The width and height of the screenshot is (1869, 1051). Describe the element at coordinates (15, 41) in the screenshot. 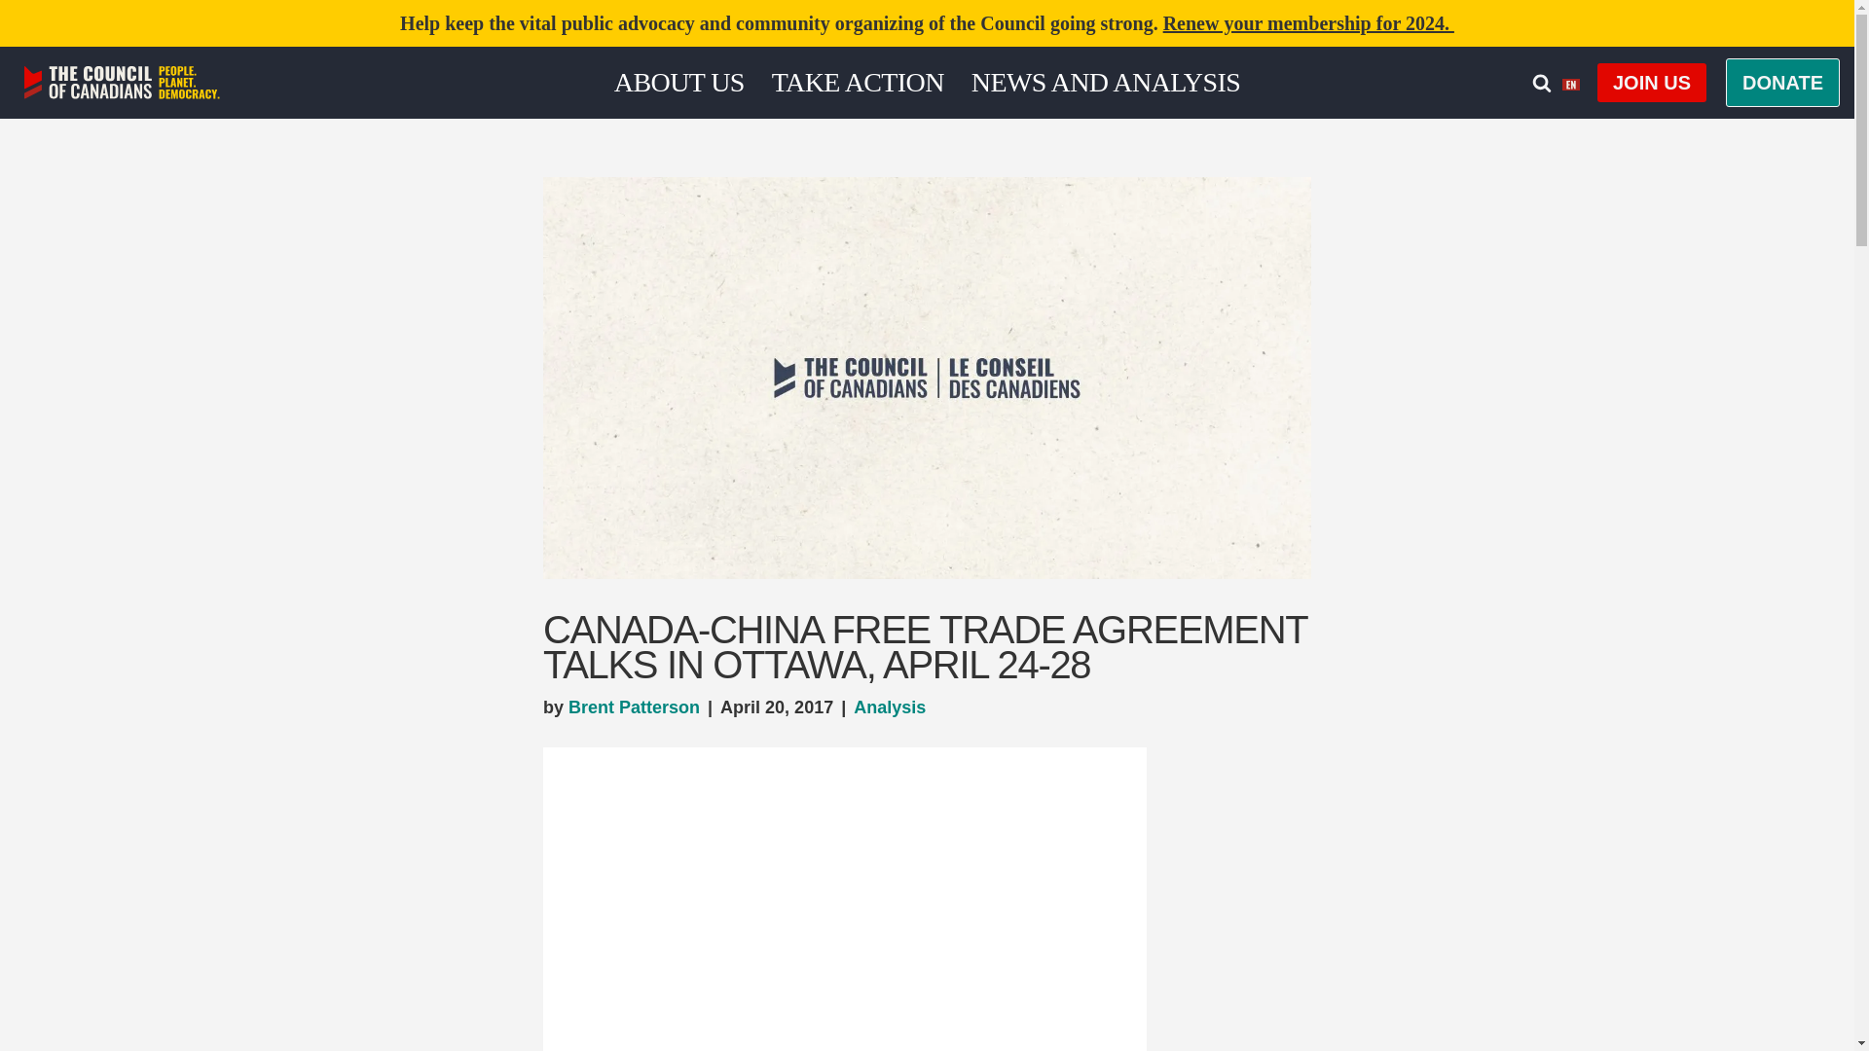

I see `Skip to content` at that location.